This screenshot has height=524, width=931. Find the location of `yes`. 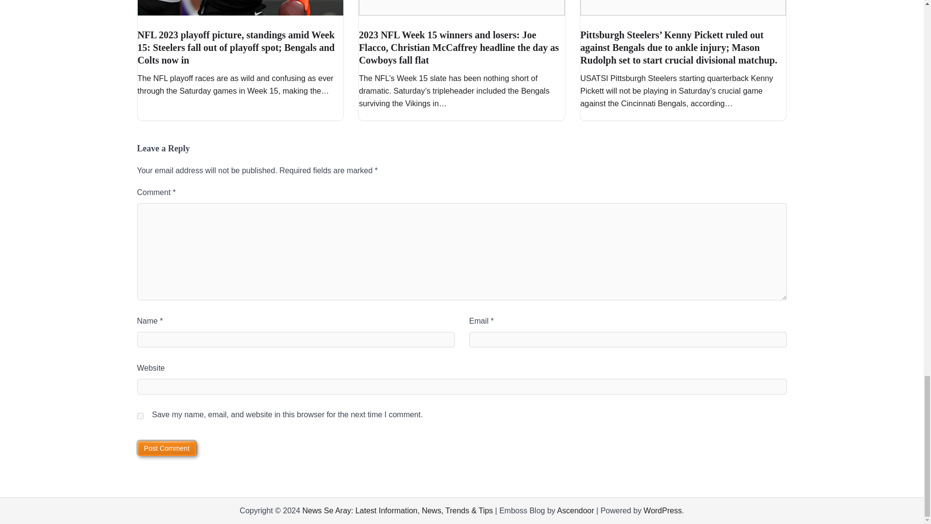

yes is located at coordinates (140, 416).